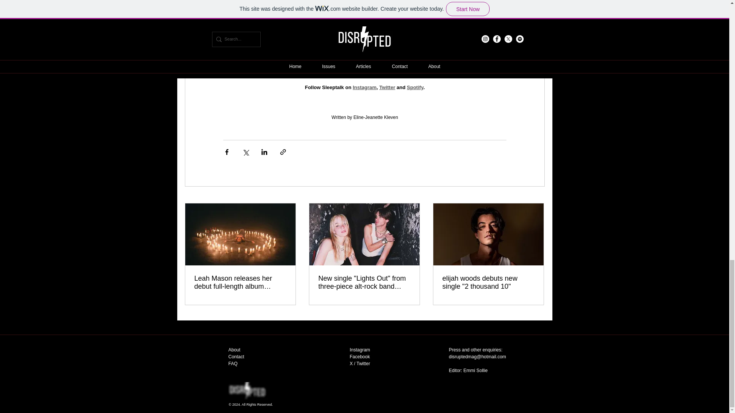 The height and width of the screenshot is (413, 735). What do you see at coordinates (415, 87) in the screenshot?
I see `Spotify` at bounding box center [415, 87].